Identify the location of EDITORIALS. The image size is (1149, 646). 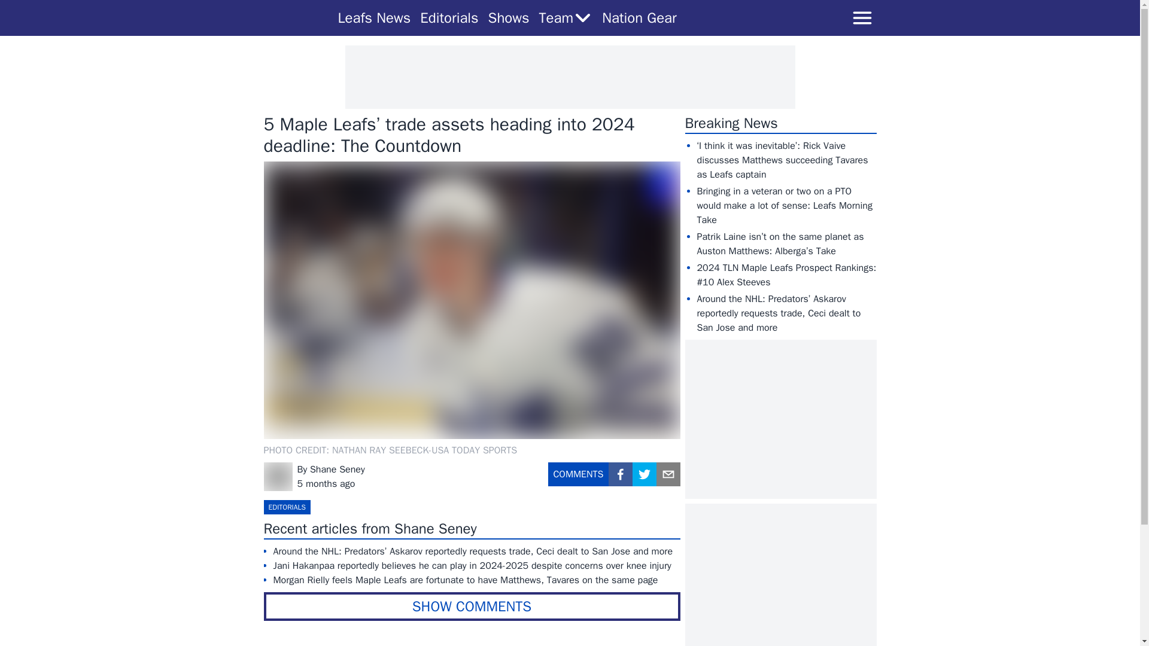
(286, 507).